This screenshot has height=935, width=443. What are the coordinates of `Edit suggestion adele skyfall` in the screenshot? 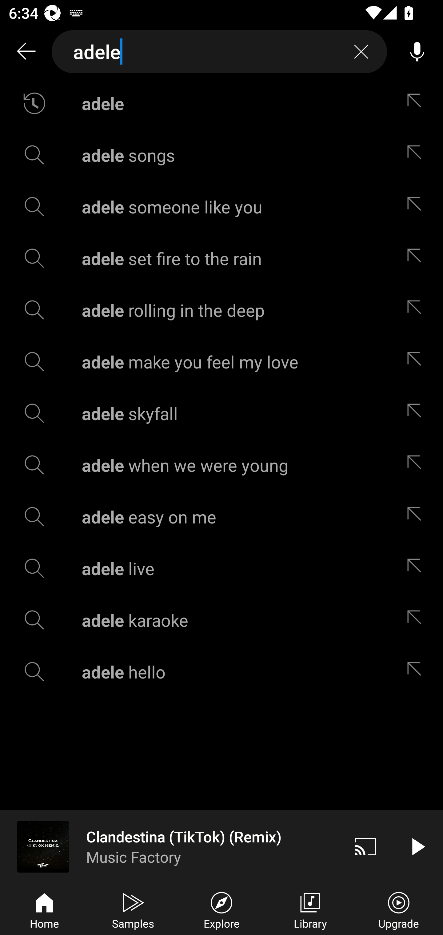 It's located at (417, 413).